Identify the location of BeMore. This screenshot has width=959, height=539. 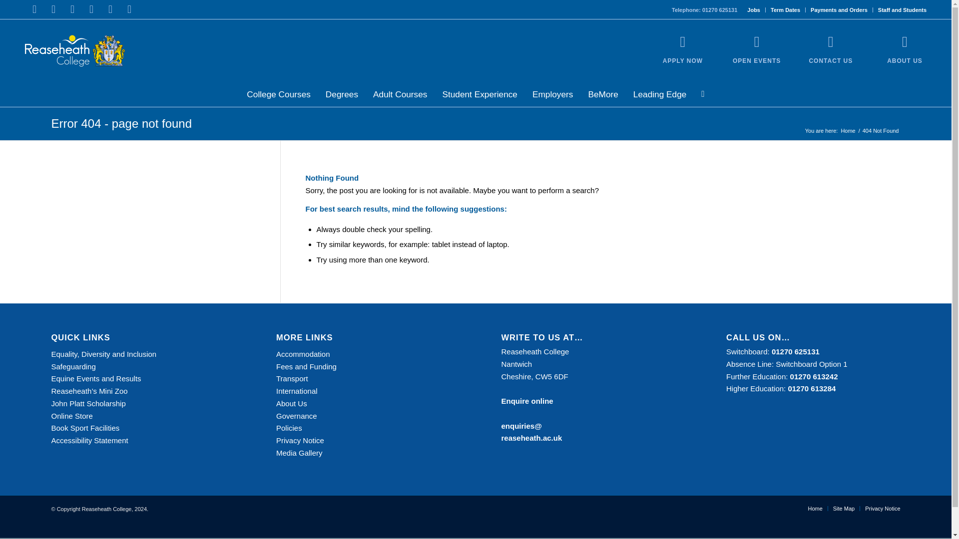
(602, 94).